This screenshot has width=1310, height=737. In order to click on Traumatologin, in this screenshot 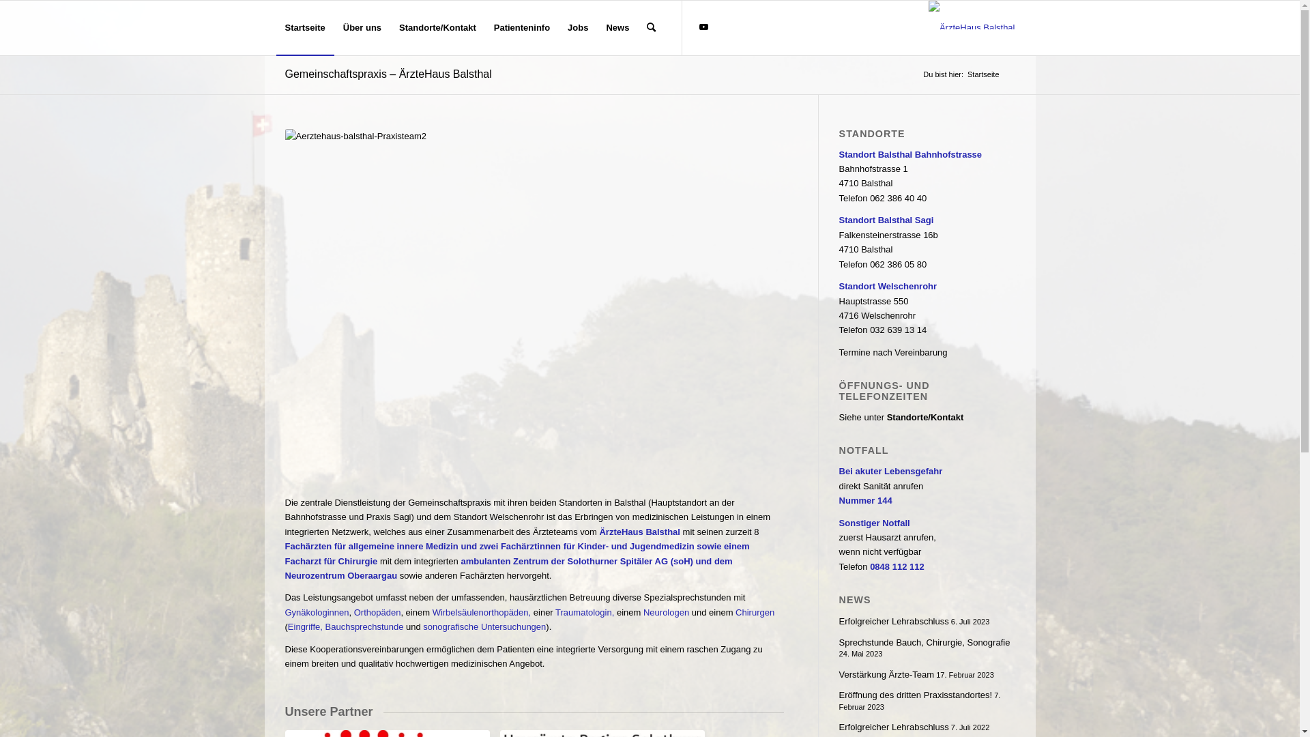, I will do `click(585, 612)`.